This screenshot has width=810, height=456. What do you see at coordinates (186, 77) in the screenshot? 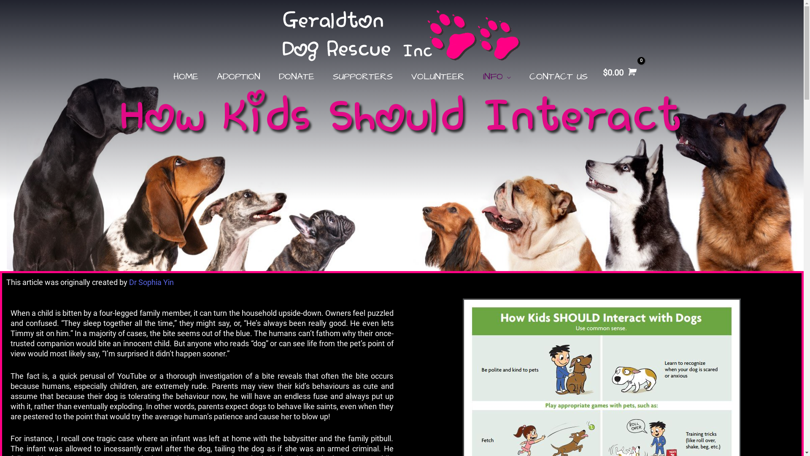
I see `HOME` at bounding box center [186, 77].